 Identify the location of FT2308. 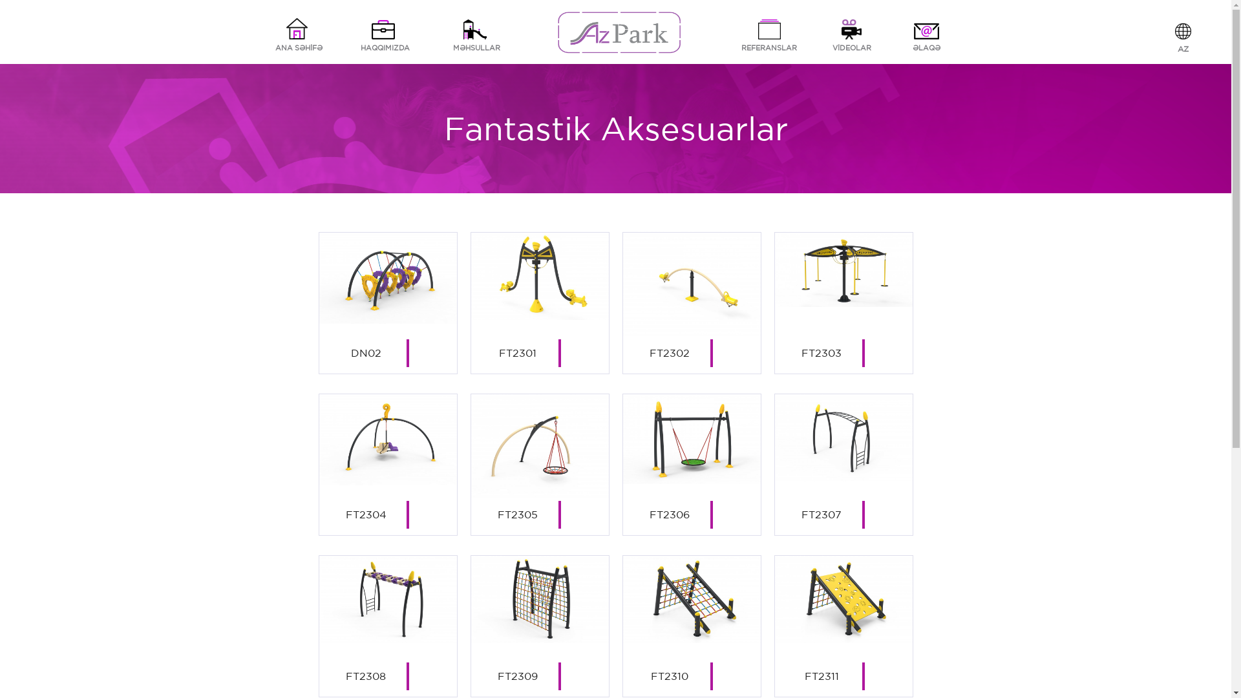
(388, 626).